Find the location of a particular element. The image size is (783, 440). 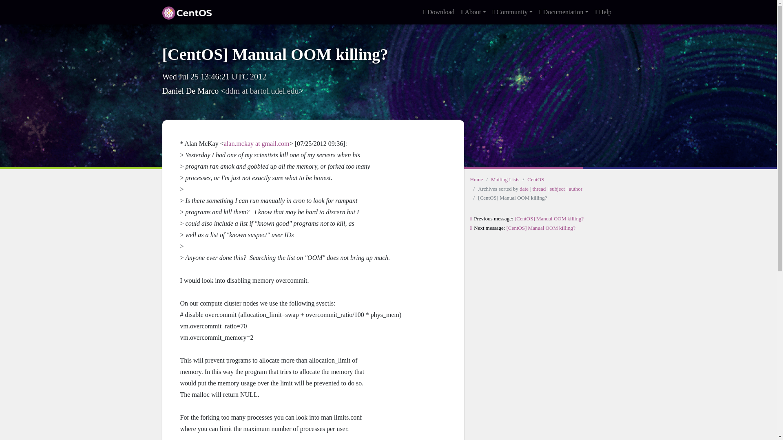

thread is located at coordinates (539, 188).